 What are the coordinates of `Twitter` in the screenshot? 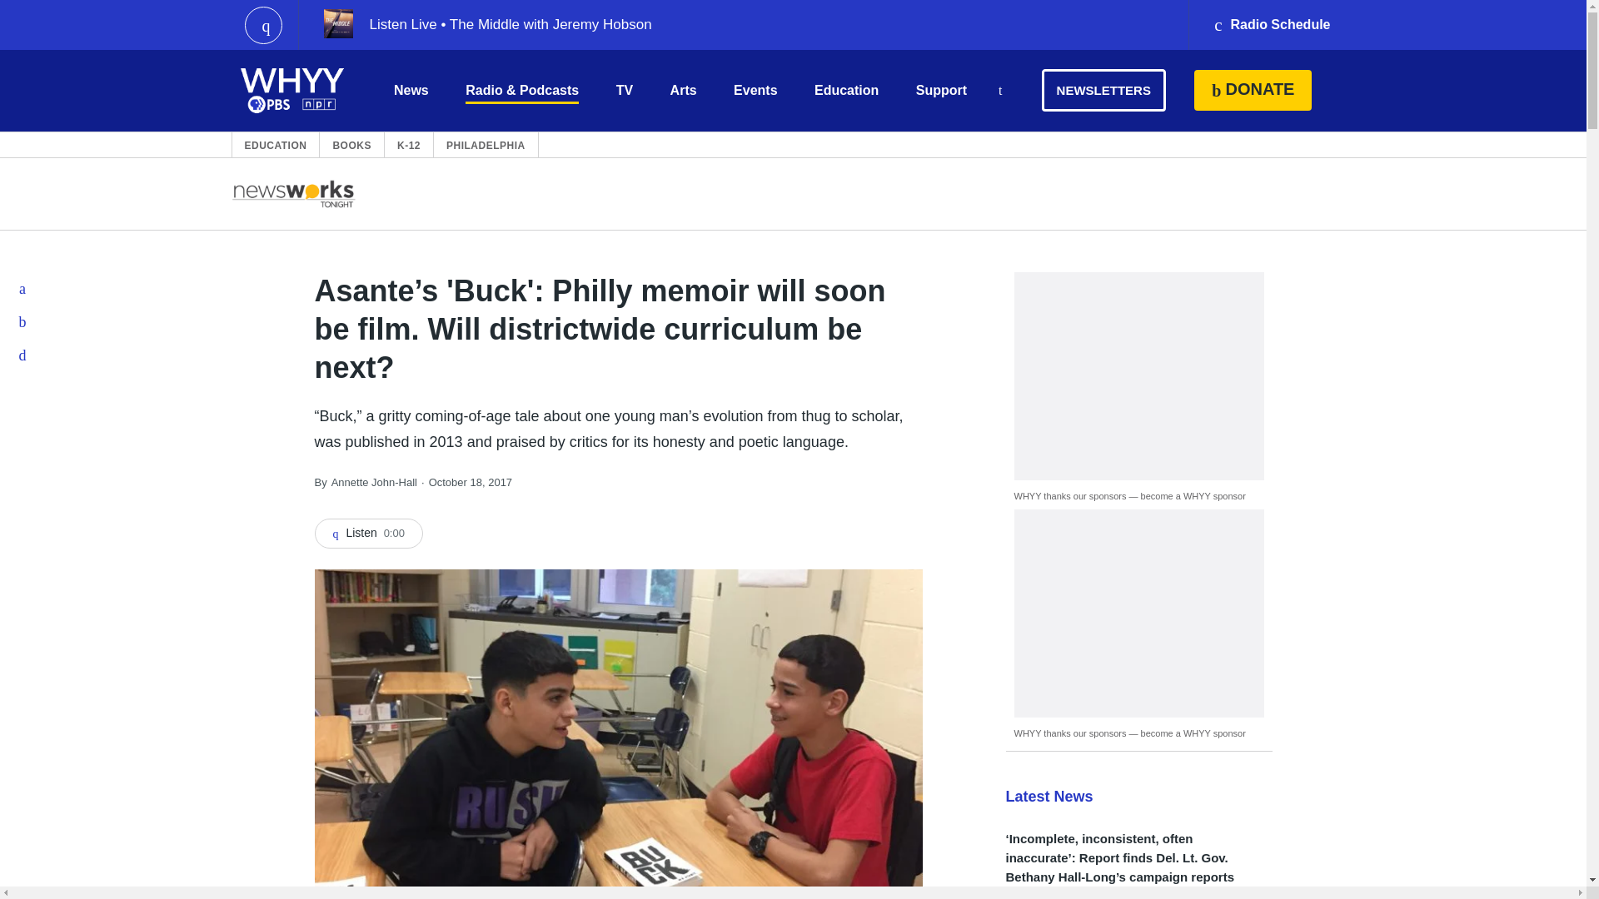 It's located at (23, 322).